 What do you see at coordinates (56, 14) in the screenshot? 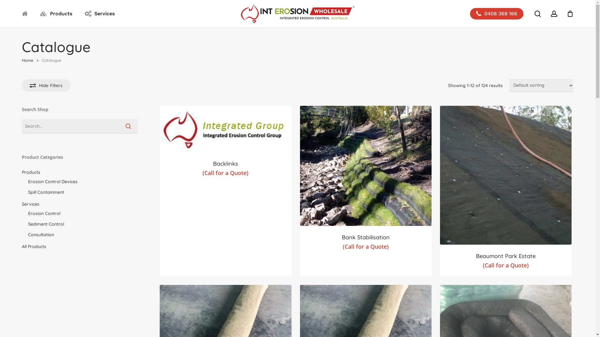
I see `Products` at bounding box center [56, 14].